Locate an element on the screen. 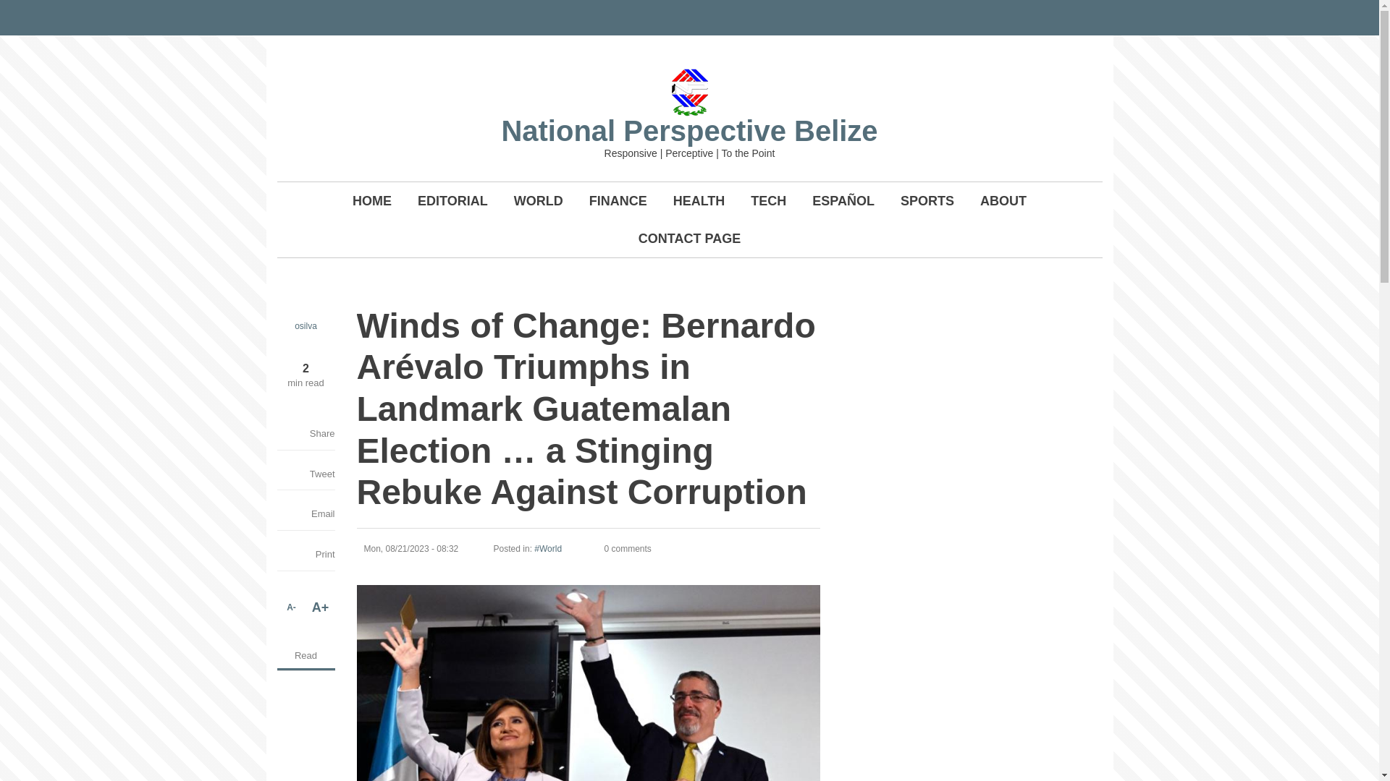 Image resolution: width=1390 pixels, height=781 pixels. Home is located at coordinates (689, 91).